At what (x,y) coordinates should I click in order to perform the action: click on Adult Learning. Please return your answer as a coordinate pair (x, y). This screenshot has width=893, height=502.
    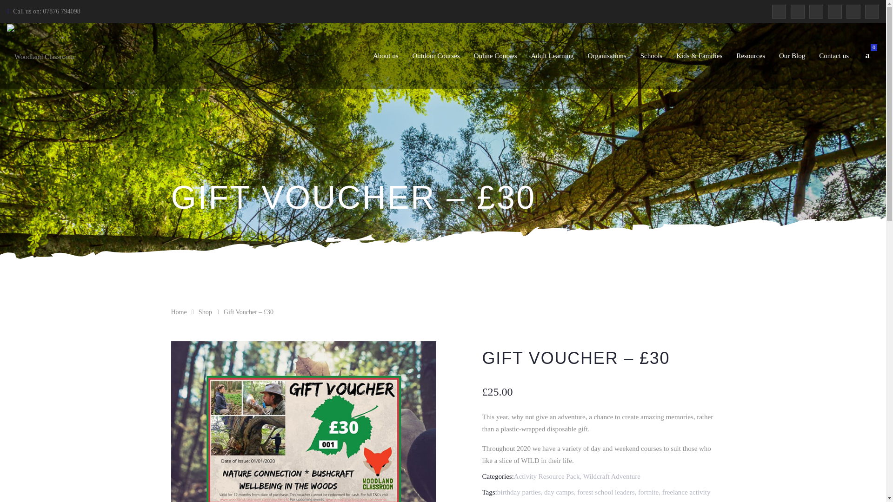
    Looking at the image, I should click on (553, 56).